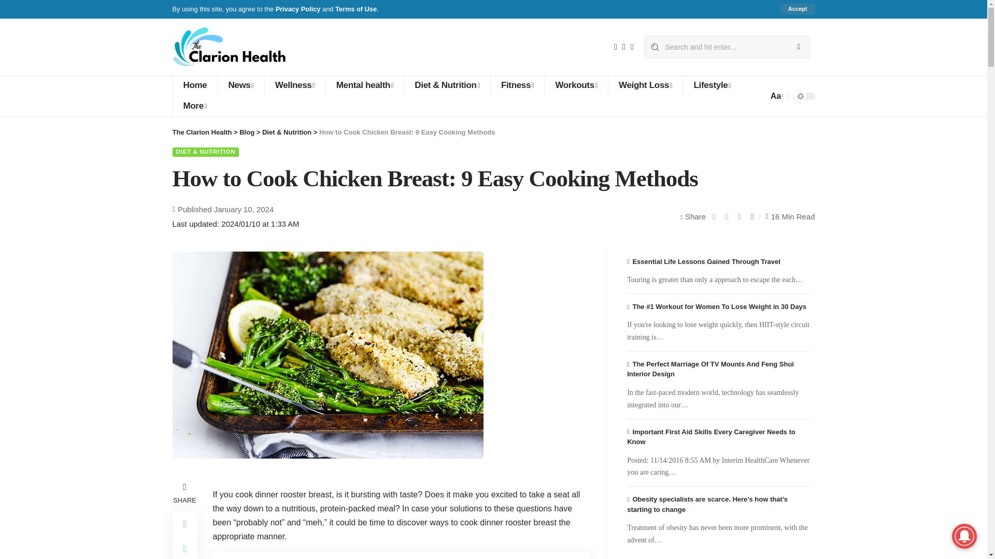 This screenshot has width=995, height=559. I want to click on Accept, so click(797, 9).